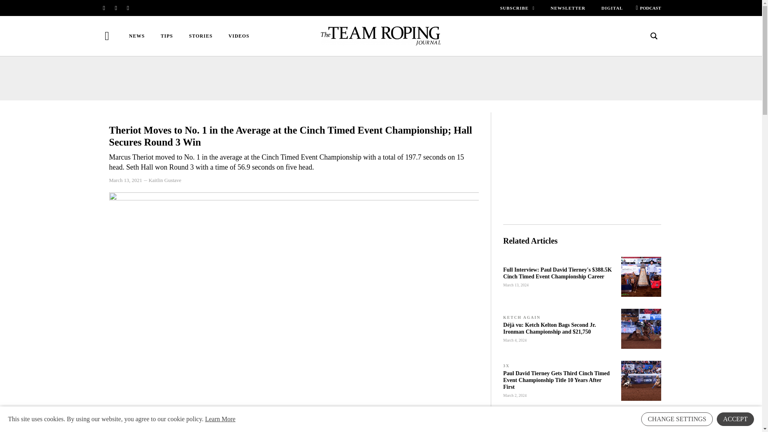 This screenshot has width=768, height=432. Describe the element at coordinates (582, 162) in the screenshot. I see `3rd party ad content` at that location.